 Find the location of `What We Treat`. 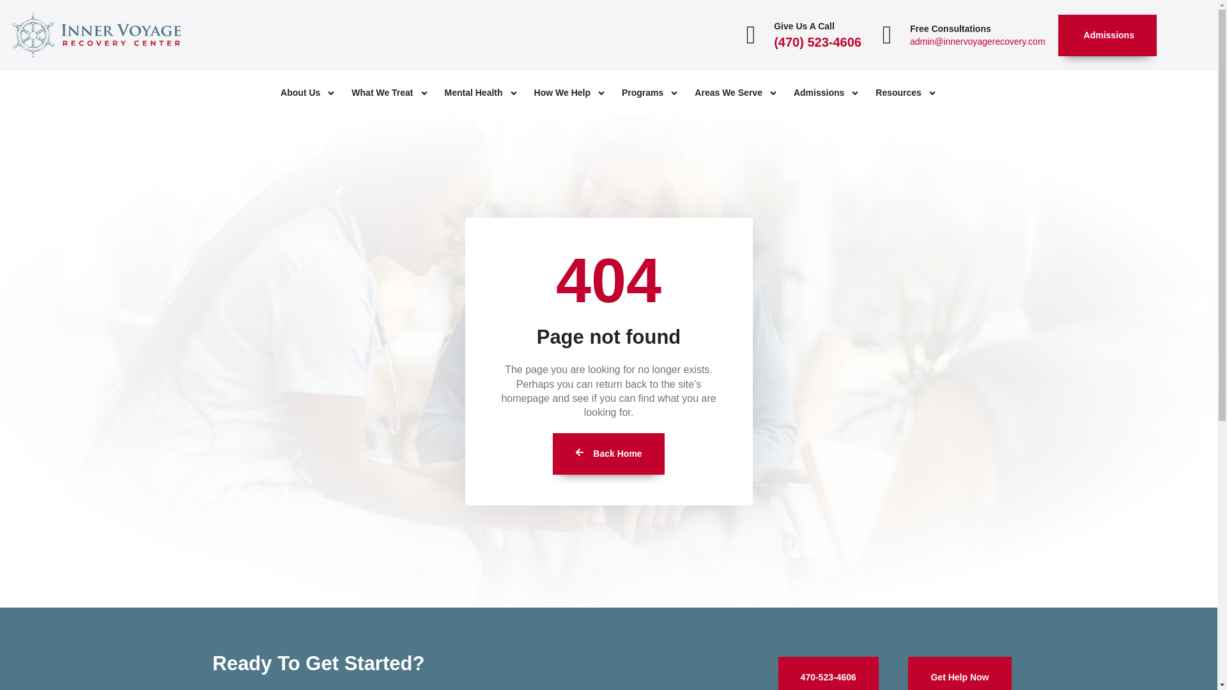

What We Treat is located at coordinates (390, 93).